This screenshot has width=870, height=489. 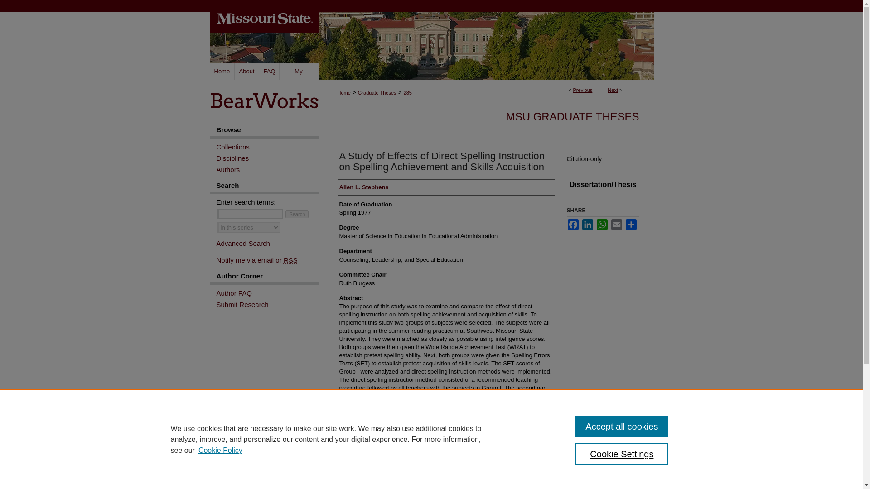 I want to click on Graduate Theses, so click(x=377, y=92).